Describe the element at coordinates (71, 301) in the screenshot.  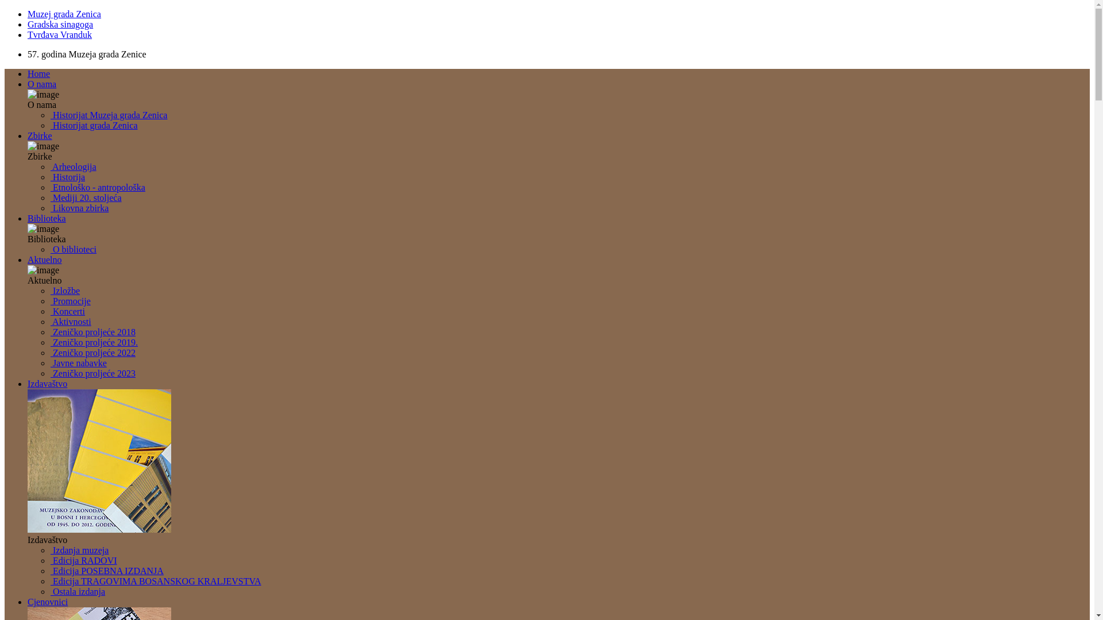
I see ` Promocije` at that location.